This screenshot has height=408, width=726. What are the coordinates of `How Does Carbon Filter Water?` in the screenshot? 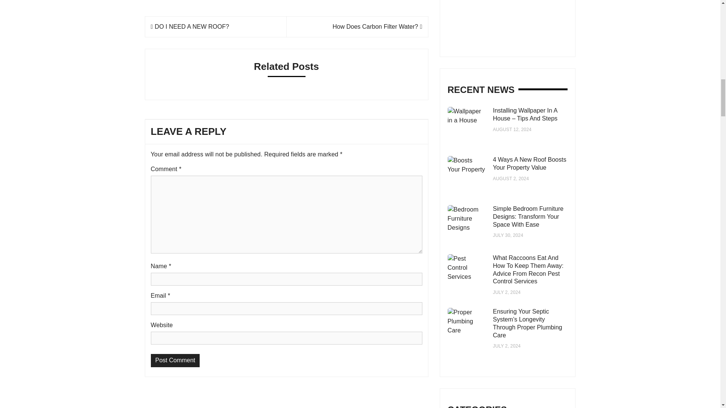 It's located at (377, 26).